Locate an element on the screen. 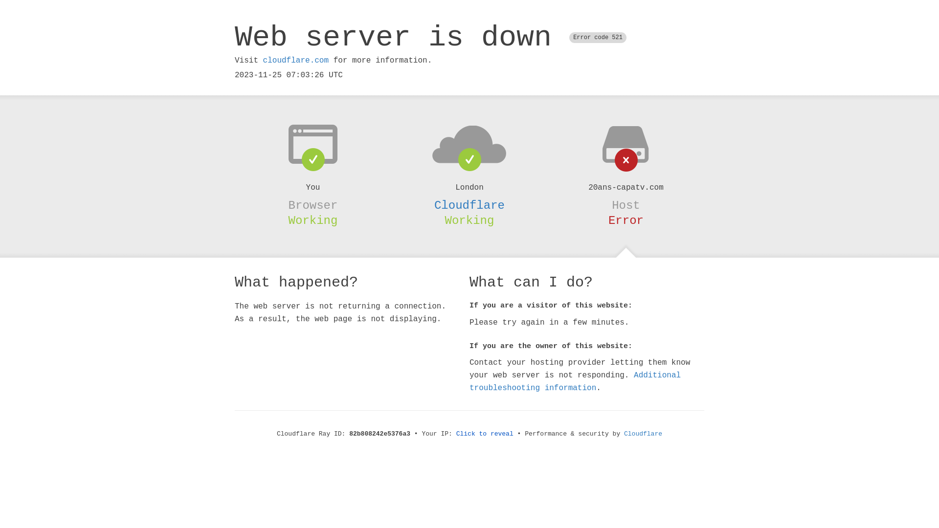  Additional troubleshooting information is located at coordinates (575, 381).